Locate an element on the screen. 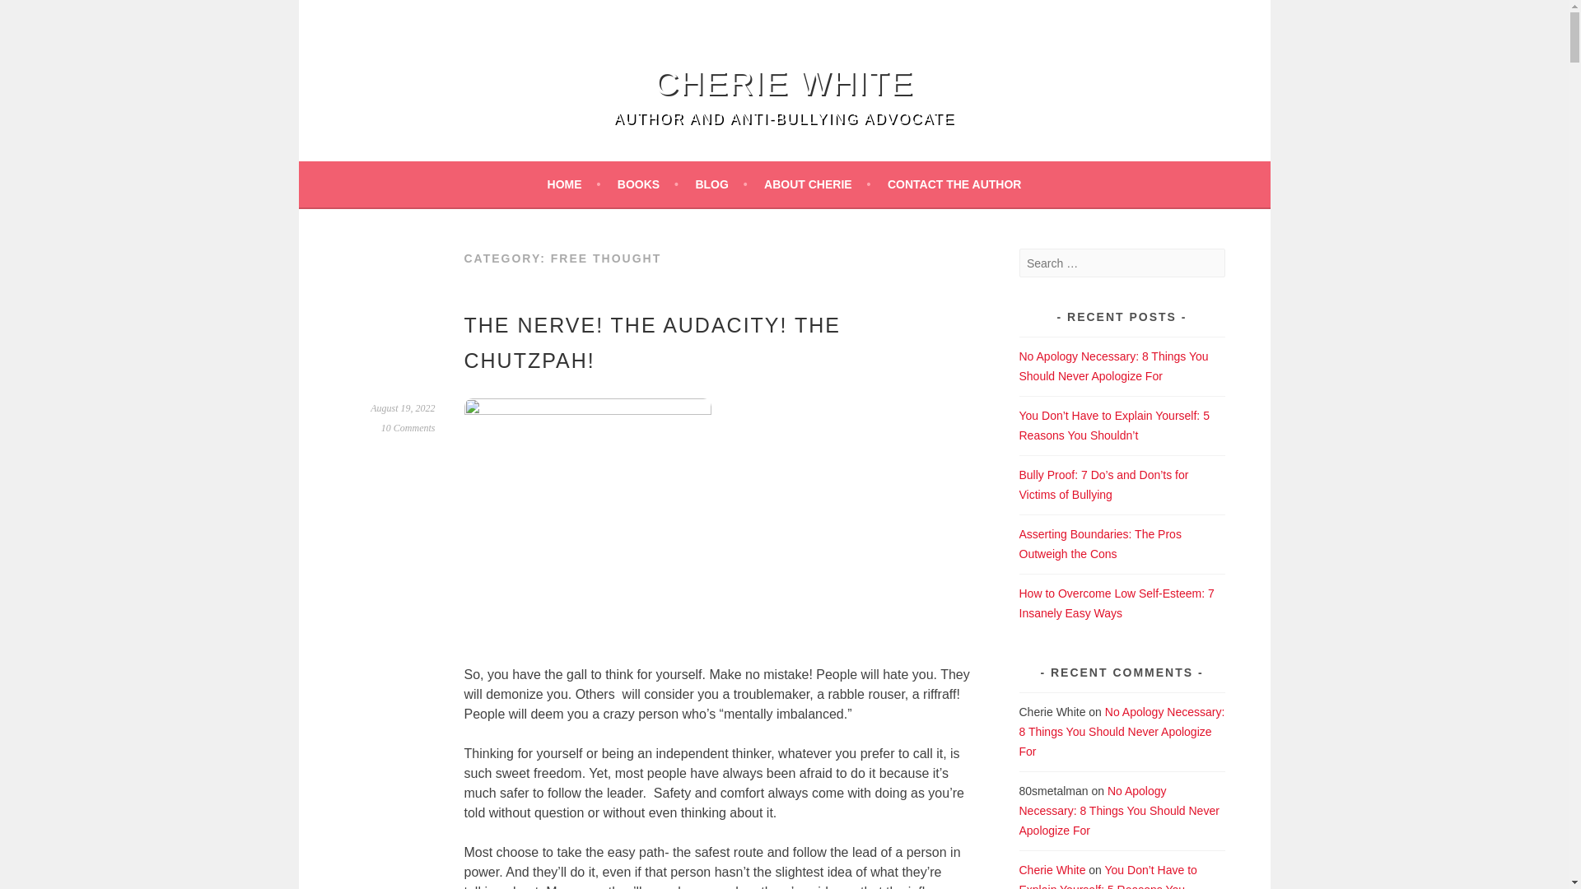  Permalink to The Nerve! The Audacity! The Chutzpah! is located at coordinates (402, 408).